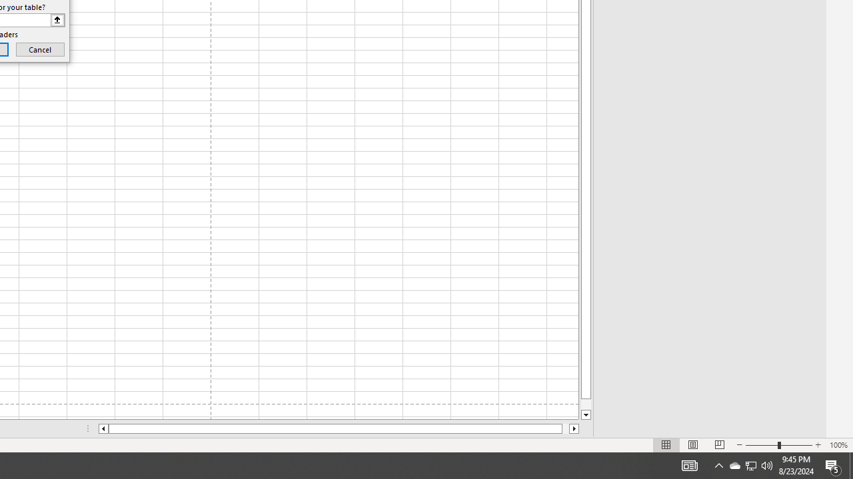  Describe the element at coordinates (778, 444) in the screenshot. I see `Zoom` at that location.